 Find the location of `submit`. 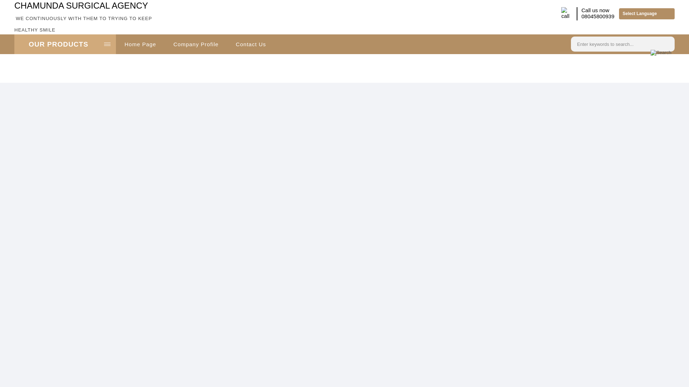

submit is located at coordinates (661, 52).